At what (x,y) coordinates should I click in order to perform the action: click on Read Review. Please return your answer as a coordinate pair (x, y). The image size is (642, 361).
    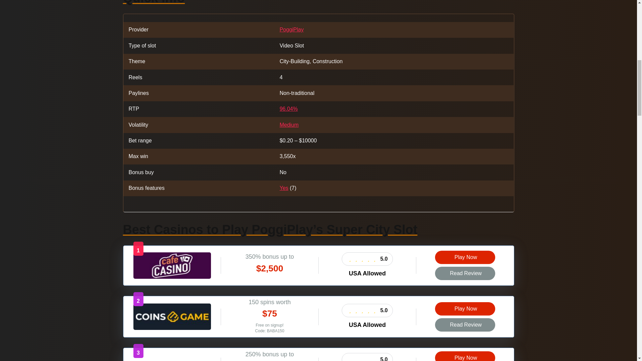
    Looking at the image, I should click on (465, 325).